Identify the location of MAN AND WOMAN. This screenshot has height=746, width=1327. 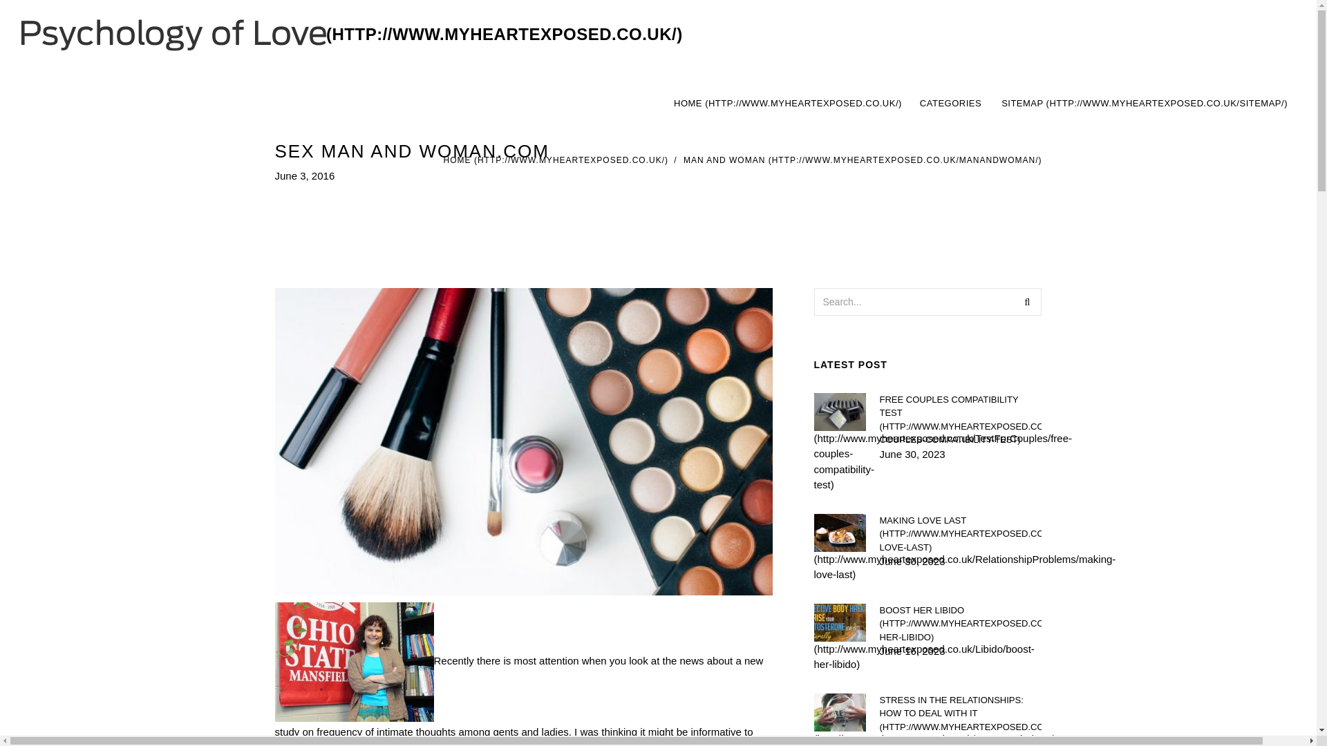
(980, 104).